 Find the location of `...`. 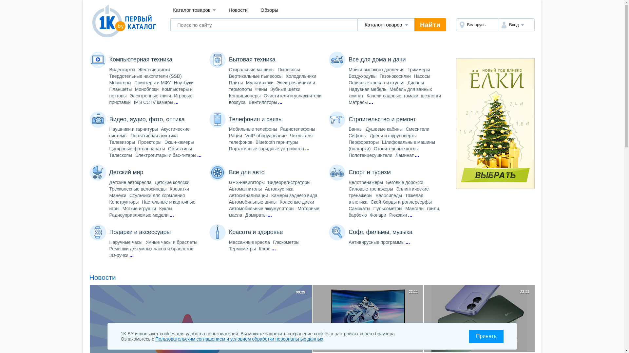

... is located at coordinates (417, 155).